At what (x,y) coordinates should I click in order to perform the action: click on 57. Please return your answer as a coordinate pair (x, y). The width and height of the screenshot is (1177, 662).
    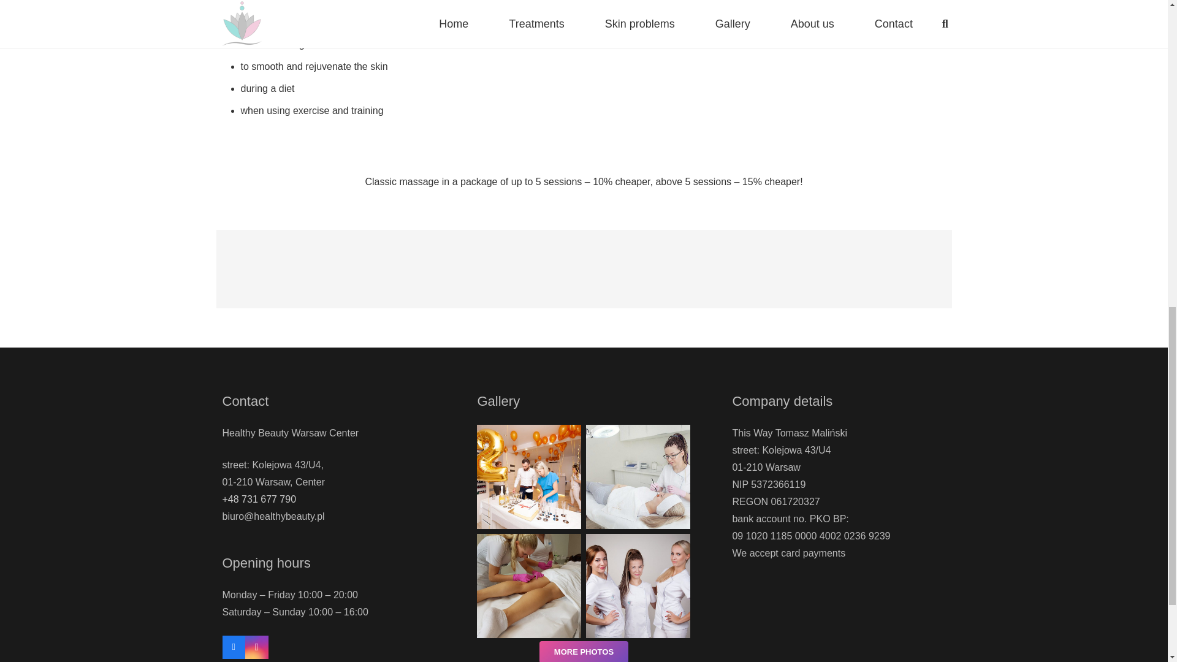
    Looking at the image, I should click on (528, 477).